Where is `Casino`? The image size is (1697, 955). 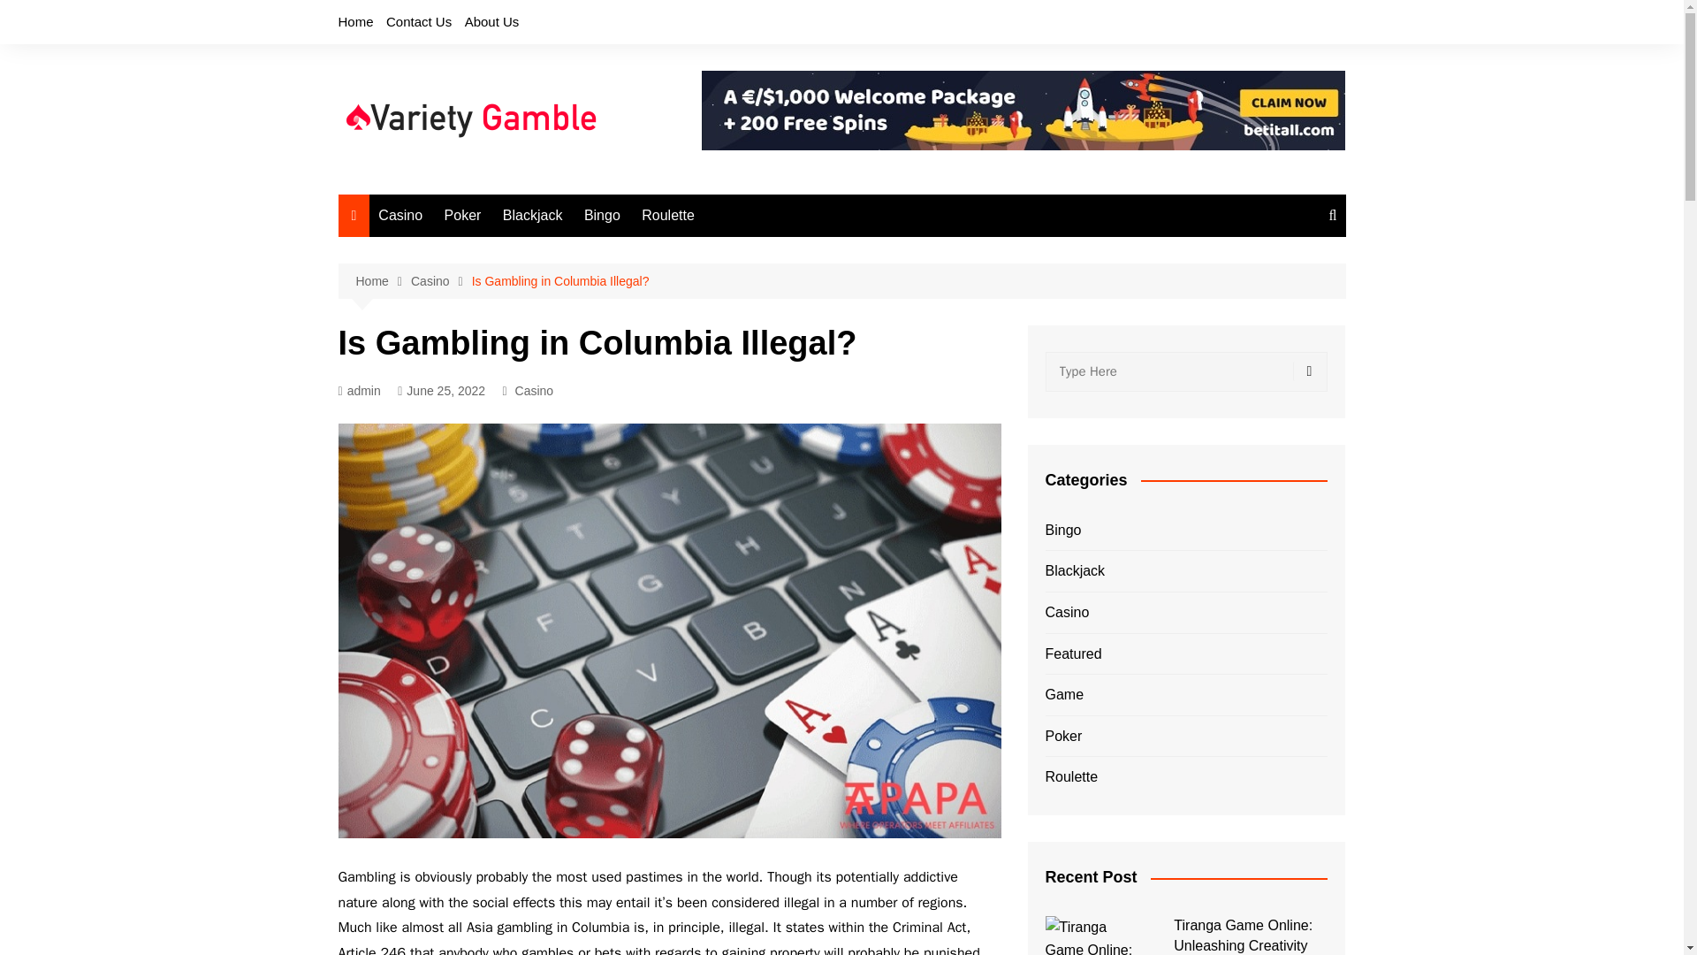 Casino is located at coordinates (400, 216).